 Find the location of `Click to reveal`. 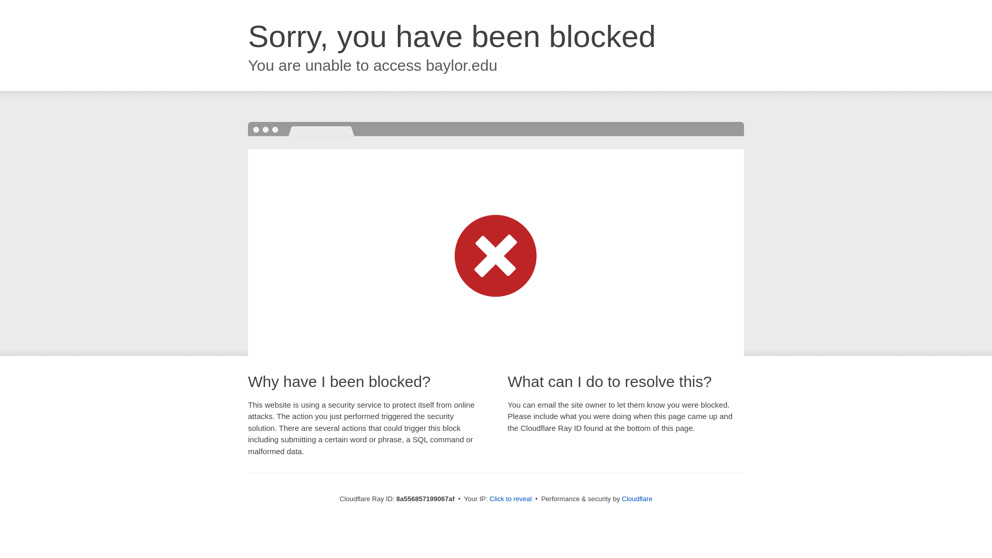

Click to reveal is located at coordinates (510, 499).